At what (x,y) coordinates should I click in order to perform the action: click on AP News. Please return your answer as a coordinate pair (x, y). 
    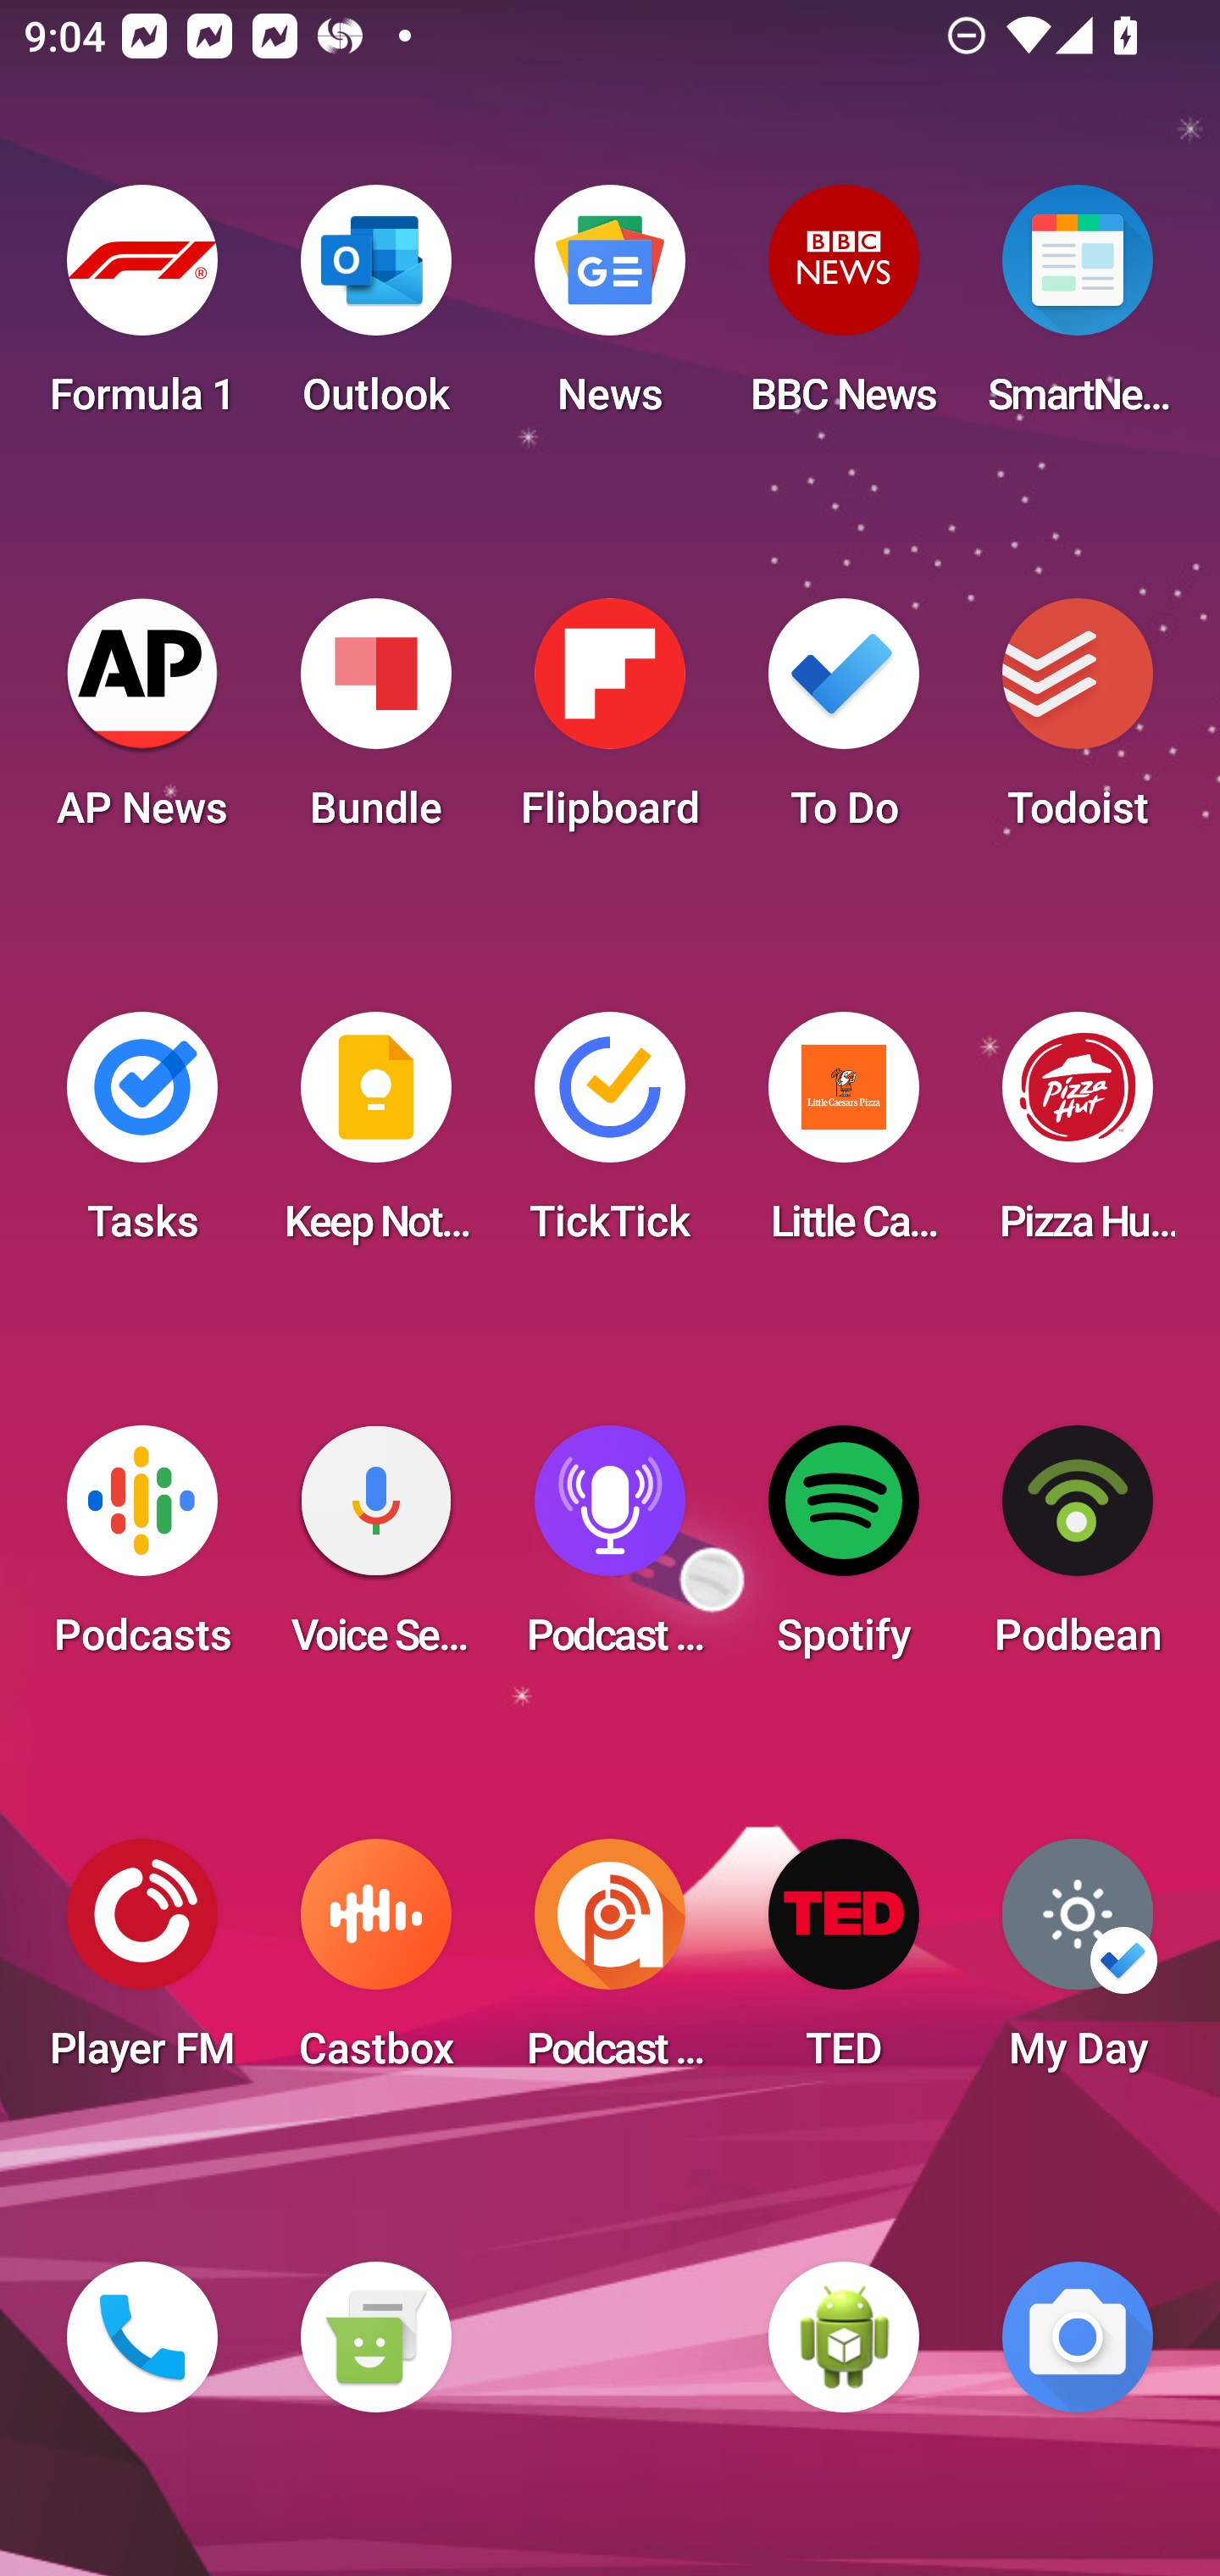
    Looking at the image, I should click on (142, 724).